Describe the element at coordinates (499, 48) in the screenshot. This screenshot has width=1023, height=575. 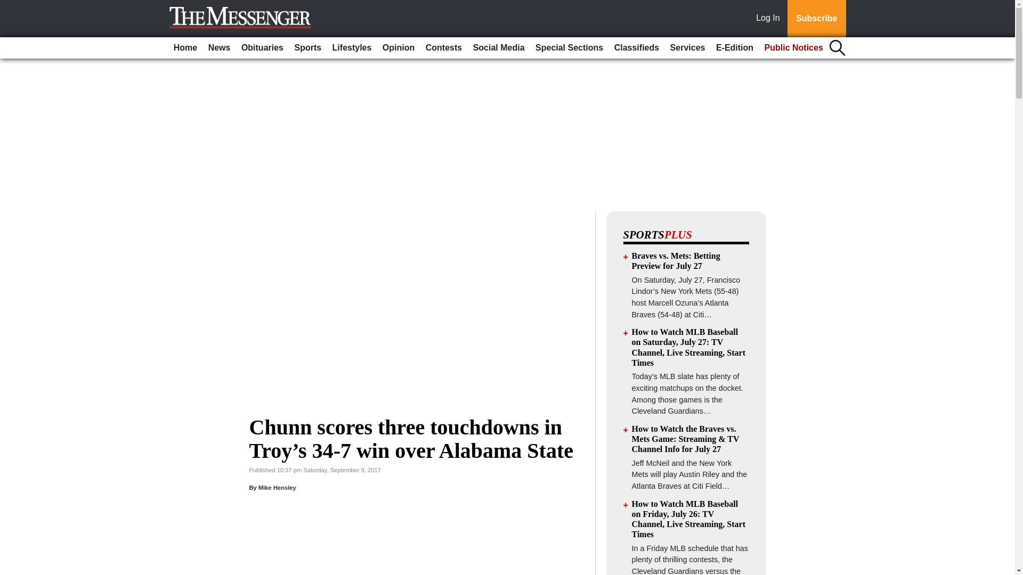
I see `Social Media` at that location.